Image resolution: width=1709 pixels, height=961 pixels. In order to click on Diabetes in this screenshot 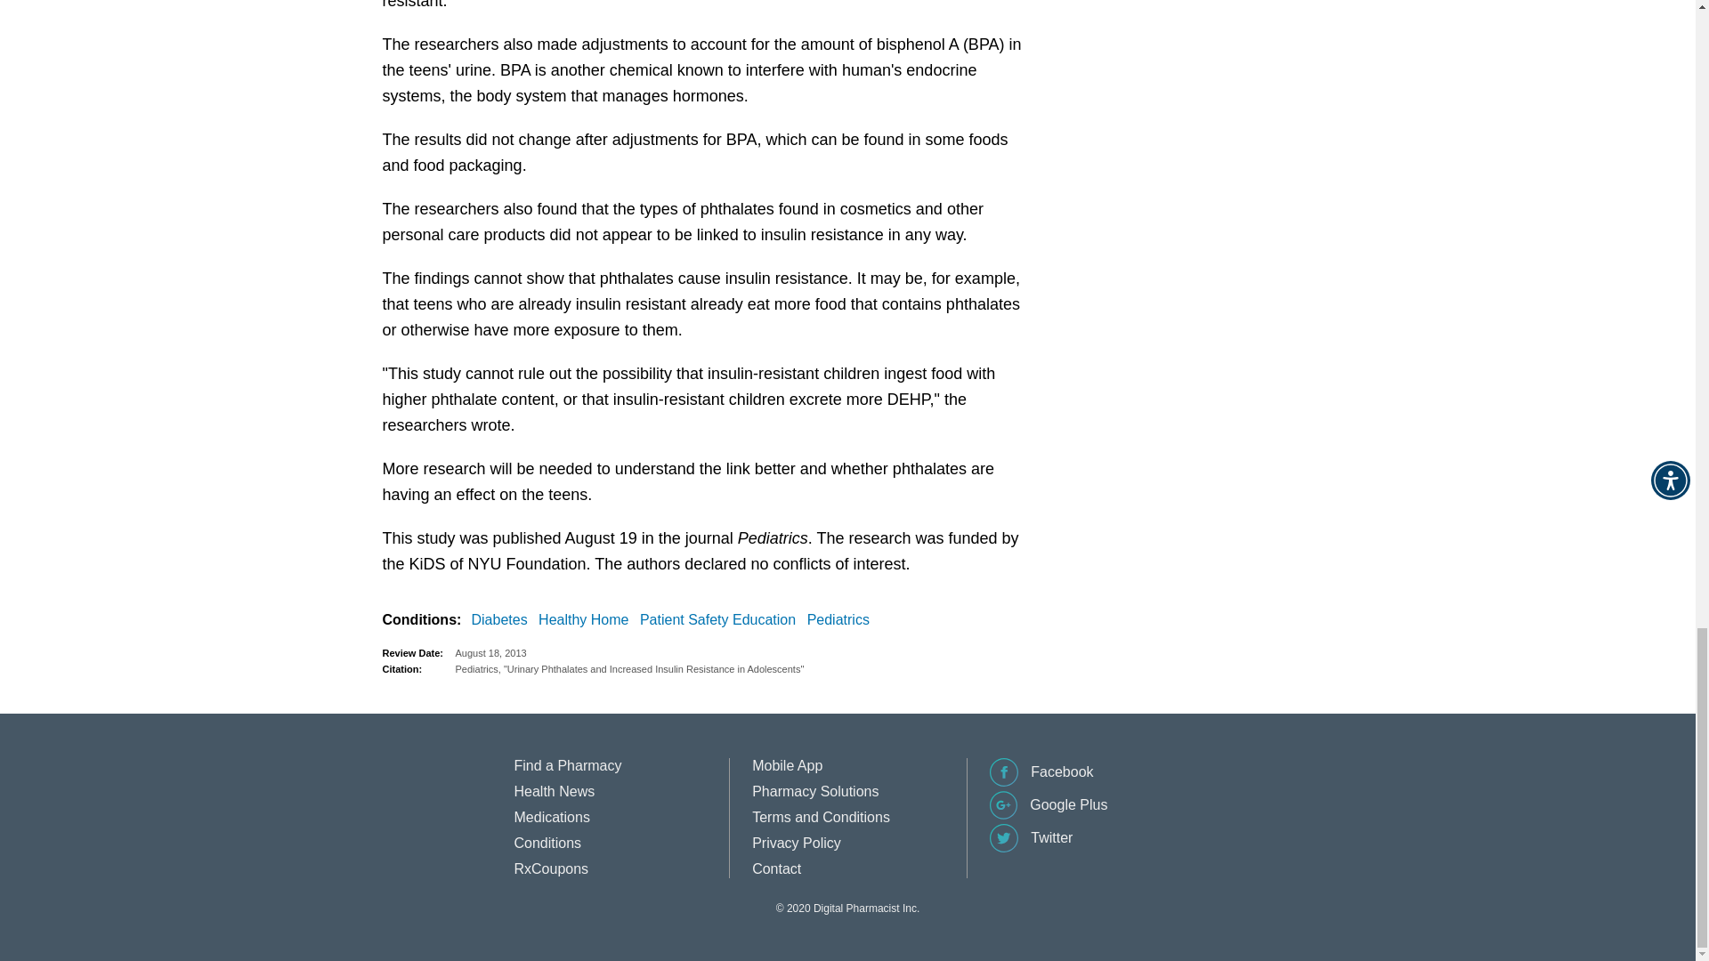, I will do `click(502, 619)`.